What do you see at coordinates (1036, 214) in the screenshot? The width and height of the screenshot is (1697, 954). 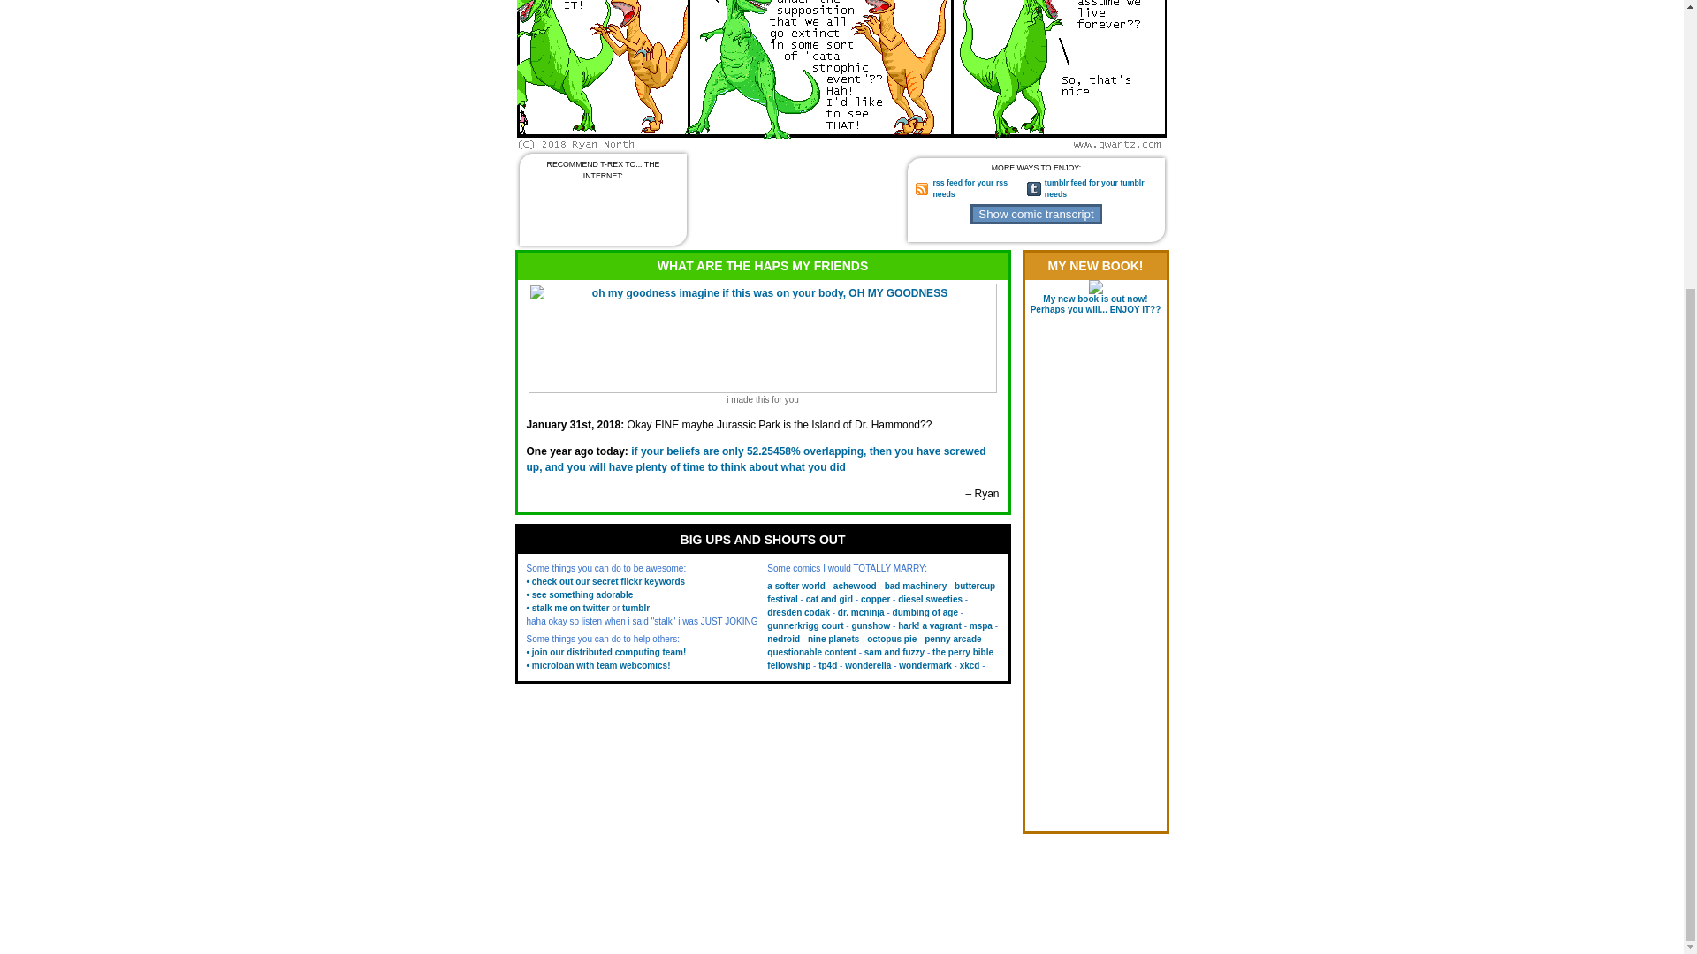 I see `Show comic transcript` at bounding box center [1036, 214].